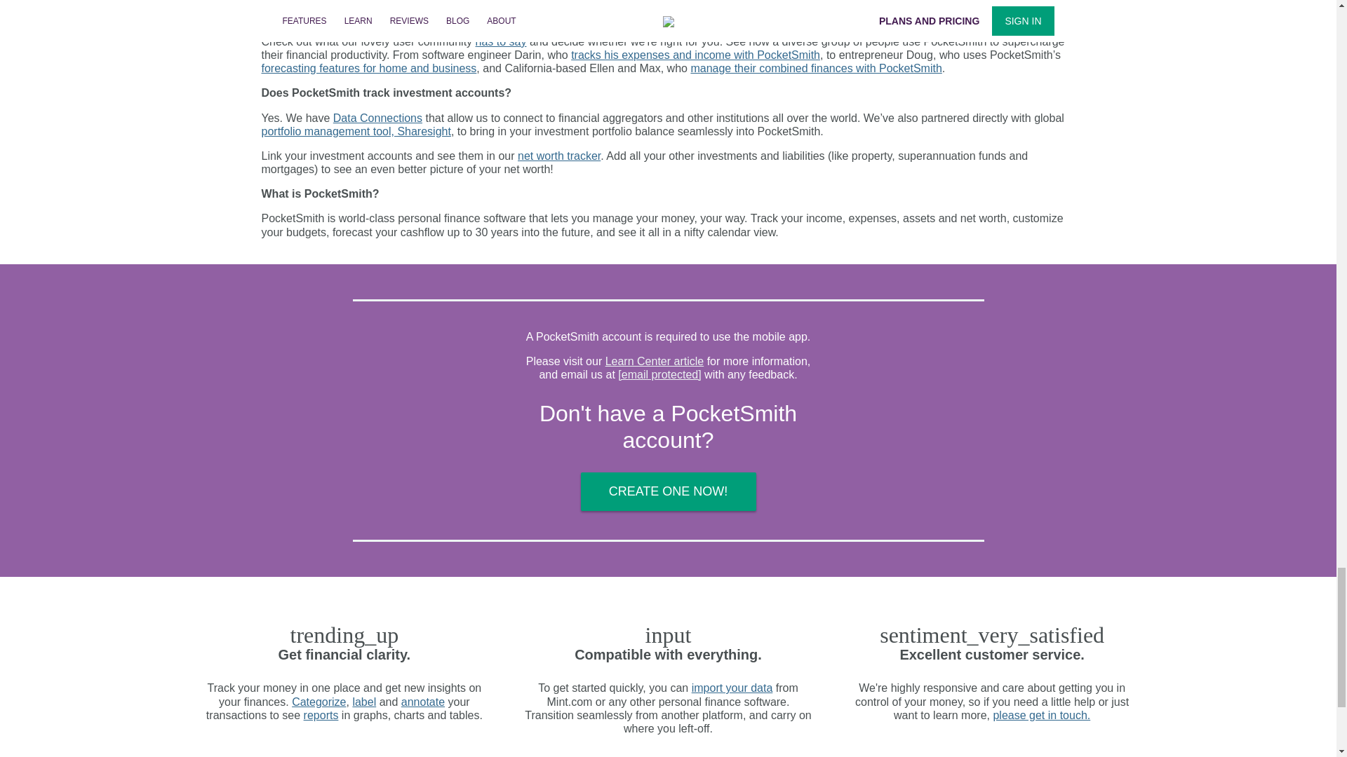 The width and height of the screenshot is (1347, 757). I want to click on has to say, so click(501, 41).